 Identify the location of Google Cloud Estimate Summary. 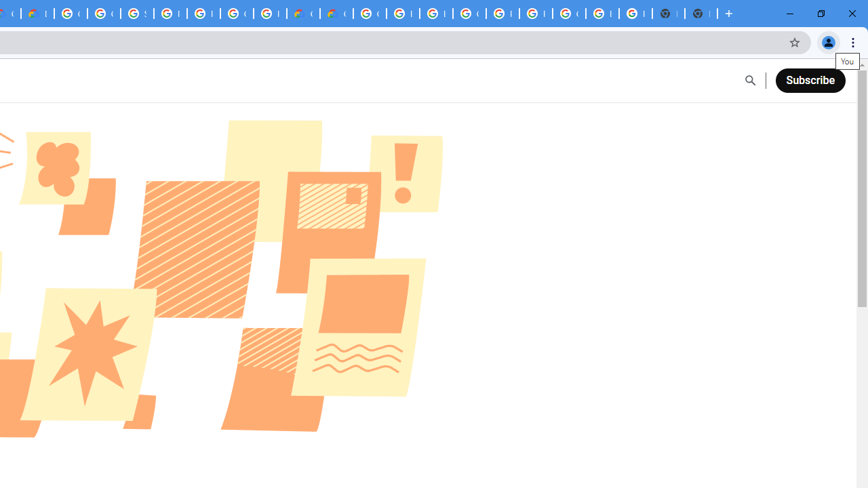
(336, 14).